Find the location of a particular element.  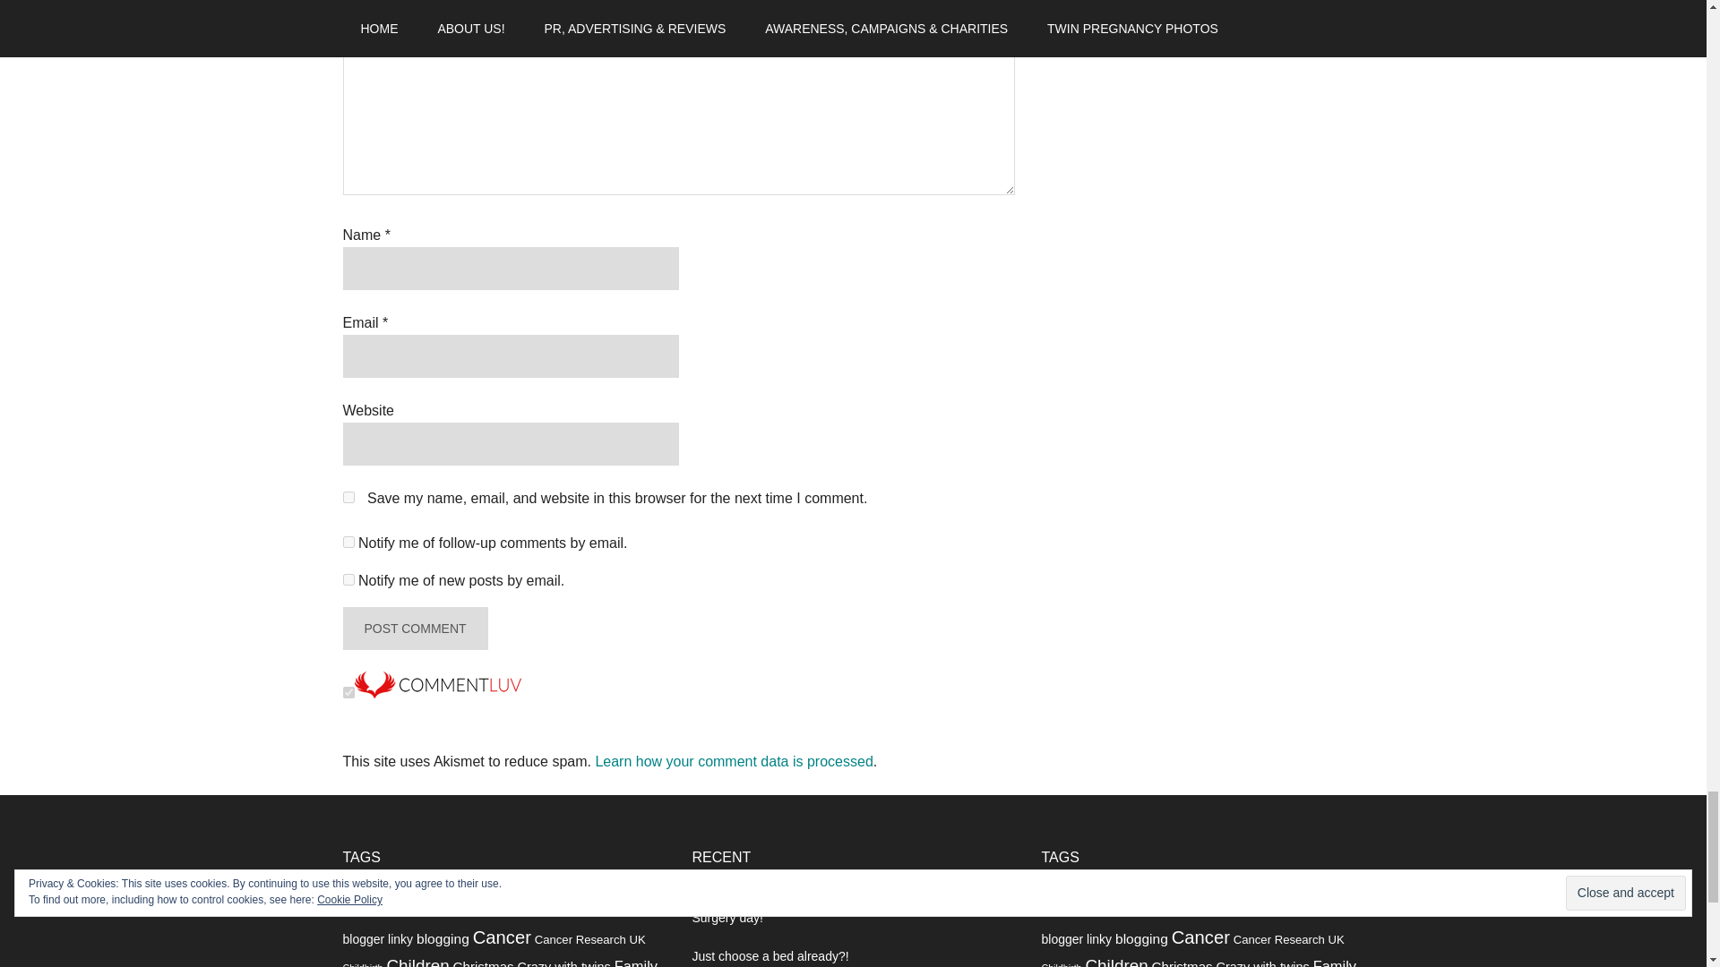

on is located at coordinates (348, 691).